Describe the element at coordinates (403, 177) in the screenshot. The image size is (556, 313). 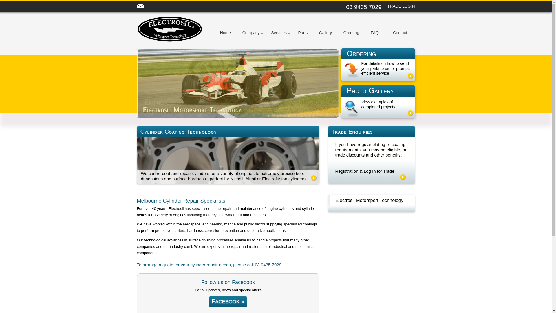
I see `more` at that location.